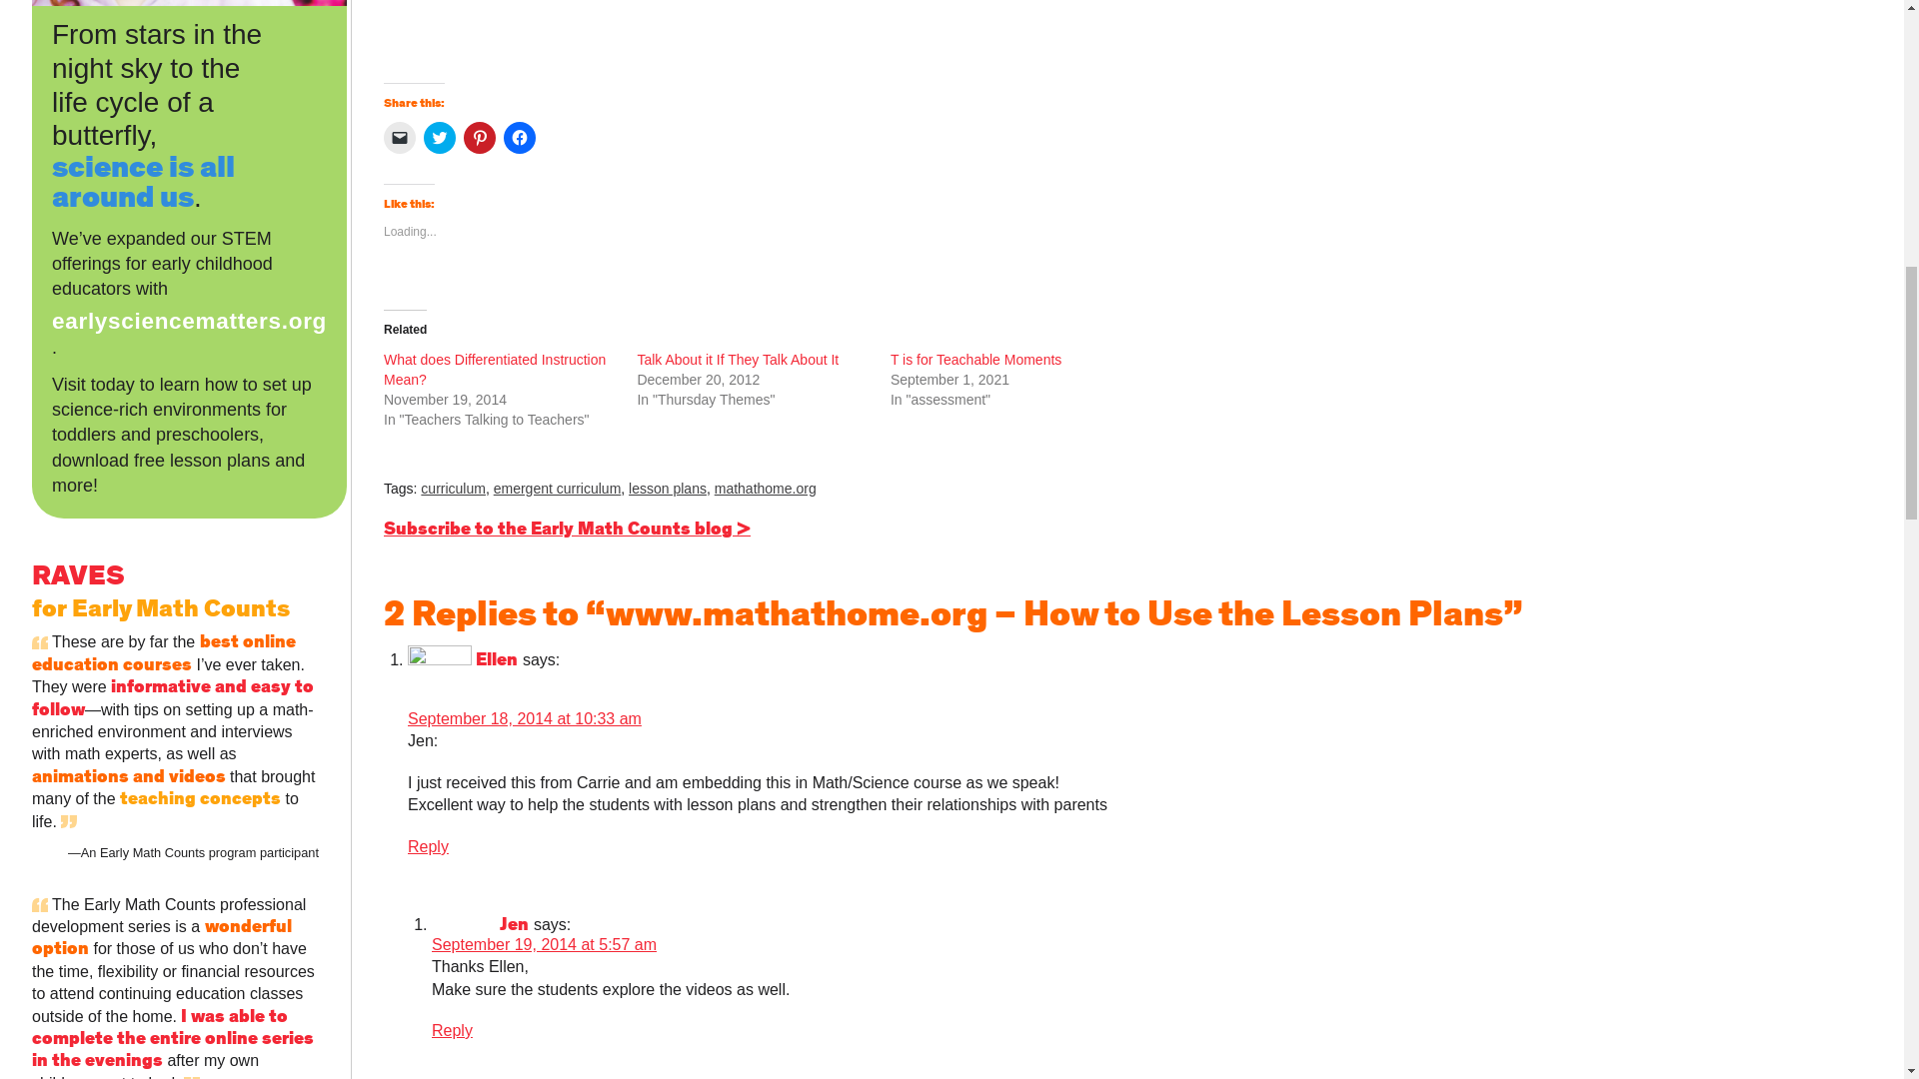 The image size is (1919, 1079). I want to click on Talk About it If They Talk About It, so click(738, 360).